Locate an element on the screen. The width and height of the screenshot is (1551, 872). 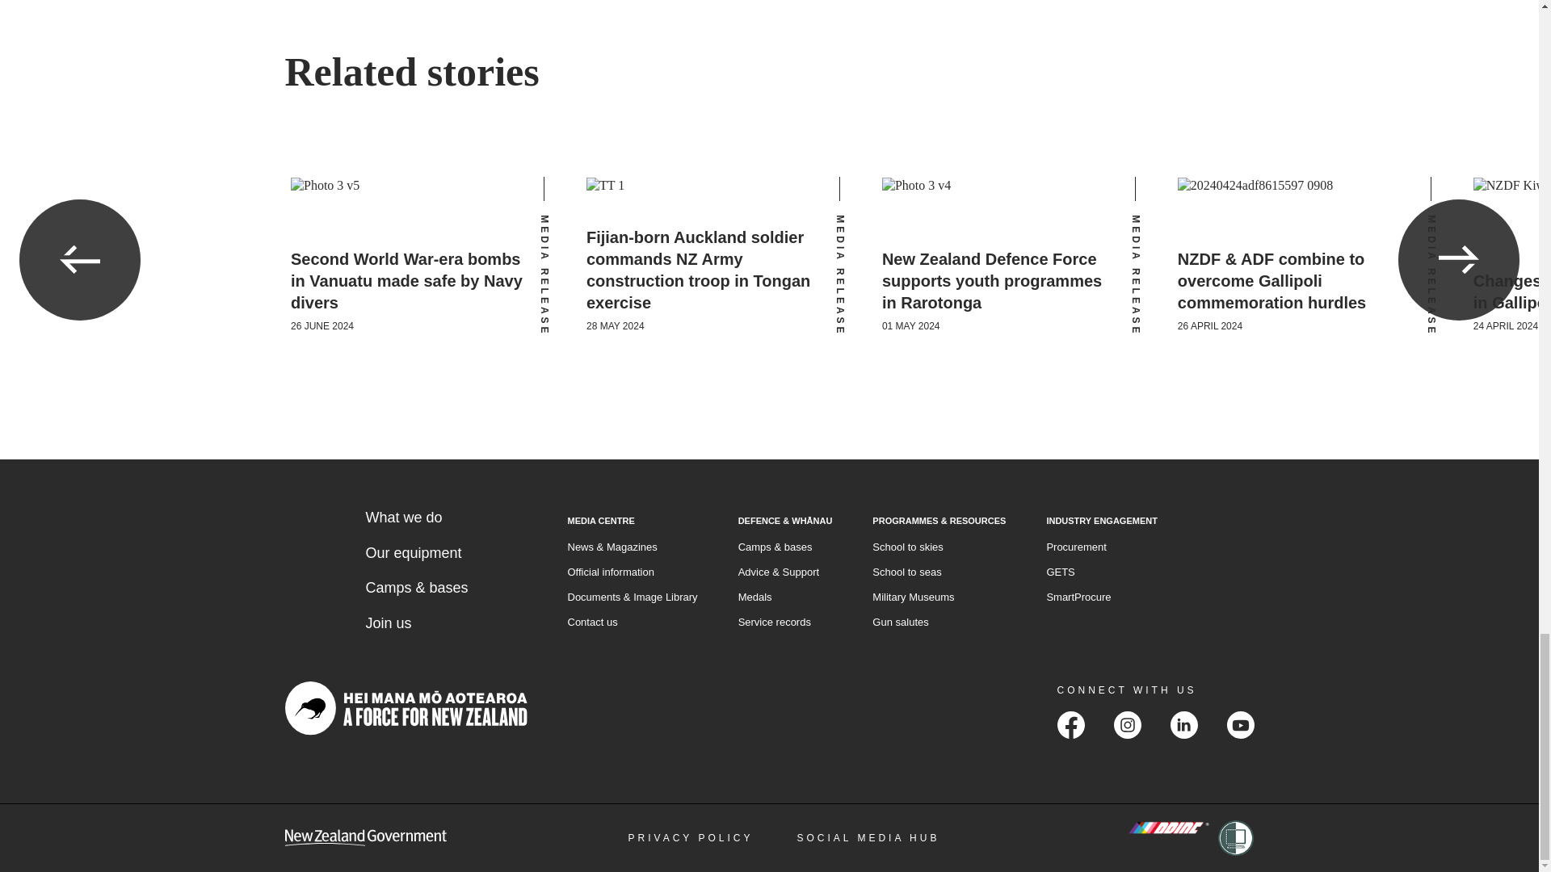
Scroll to next stories is located at coordinates (1459, 260).